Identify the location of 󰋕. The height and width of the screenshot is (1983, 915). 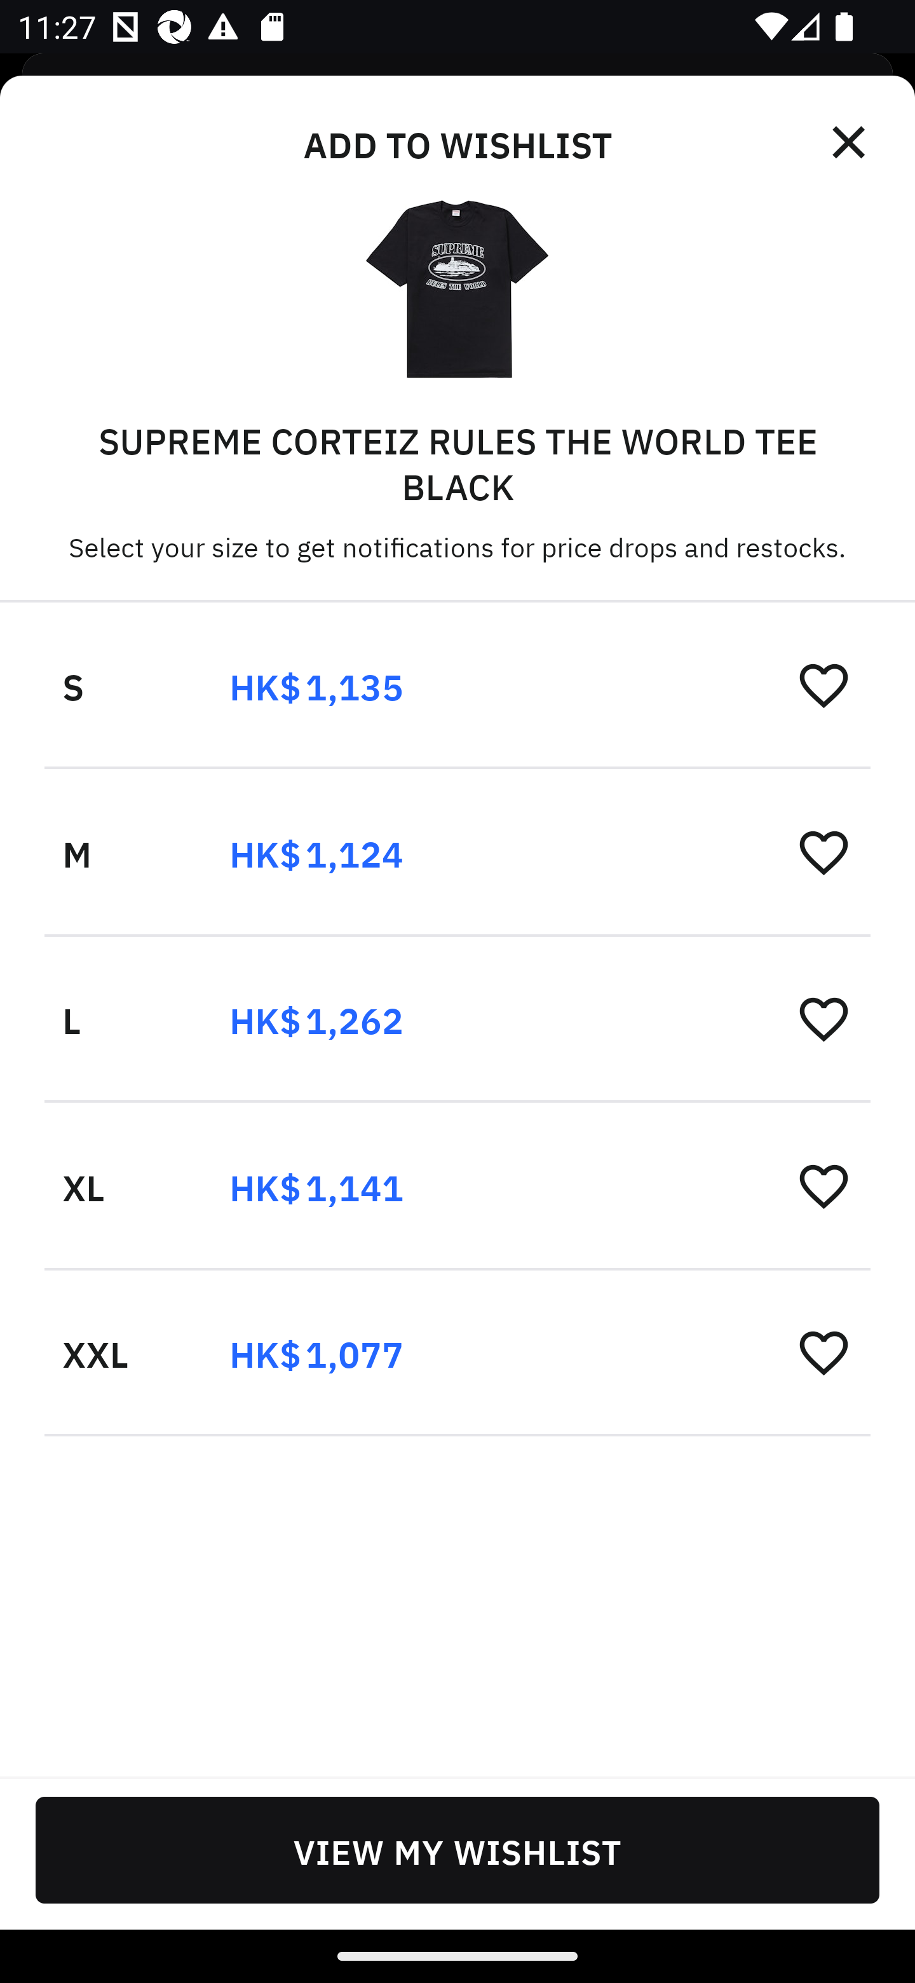
(823, 1018).